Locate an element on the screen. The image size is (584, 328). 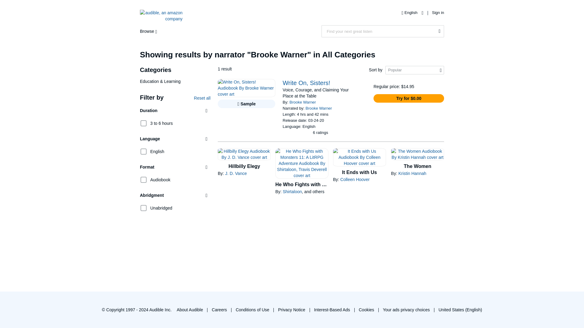
18685524011 is located at coordinates (144, 208).